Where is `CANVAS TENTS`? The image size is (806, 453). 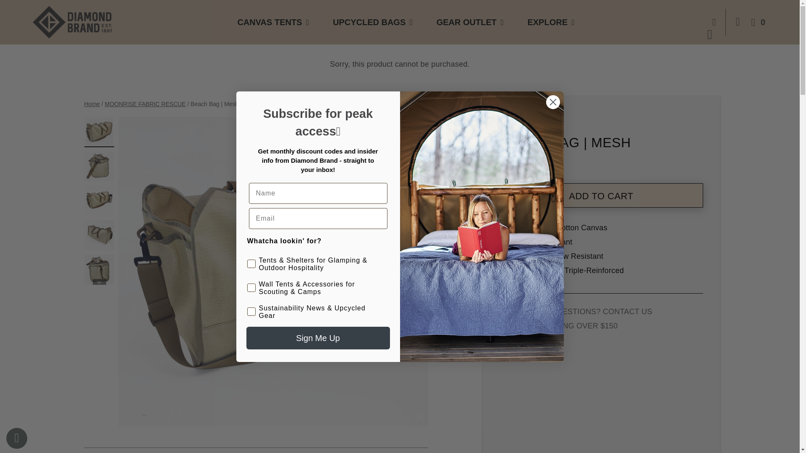
CANVAS TENTS is located at coordinates (269, 22).